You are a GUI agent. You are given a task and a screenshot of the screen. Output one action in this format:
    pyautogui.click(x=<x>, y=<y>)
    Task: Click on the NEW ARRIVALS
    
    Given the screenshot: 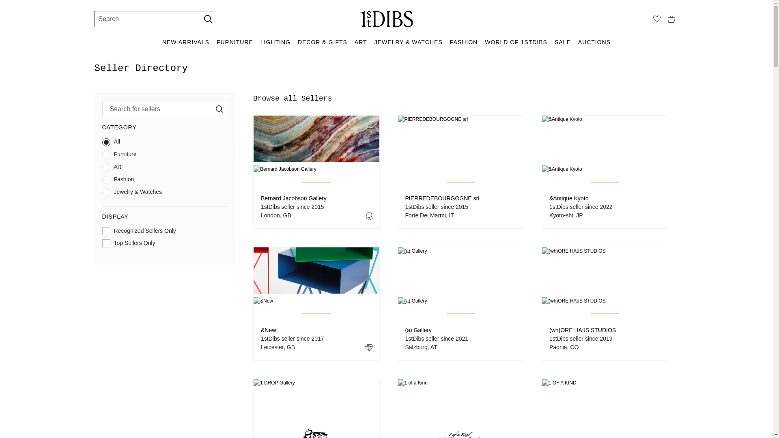 What is the action you would take?
    pyautogui.click(x=186, y=46)
    